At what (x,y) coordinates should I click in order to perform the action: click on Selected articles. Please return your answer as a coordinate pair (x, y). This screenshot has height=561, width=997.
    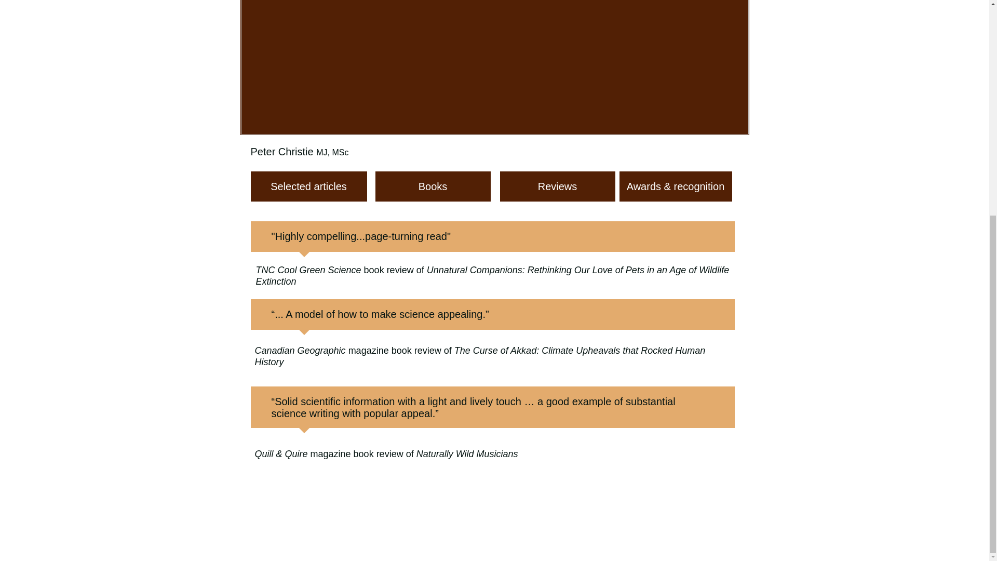
    Looking at the image, I should click on (308, 186).